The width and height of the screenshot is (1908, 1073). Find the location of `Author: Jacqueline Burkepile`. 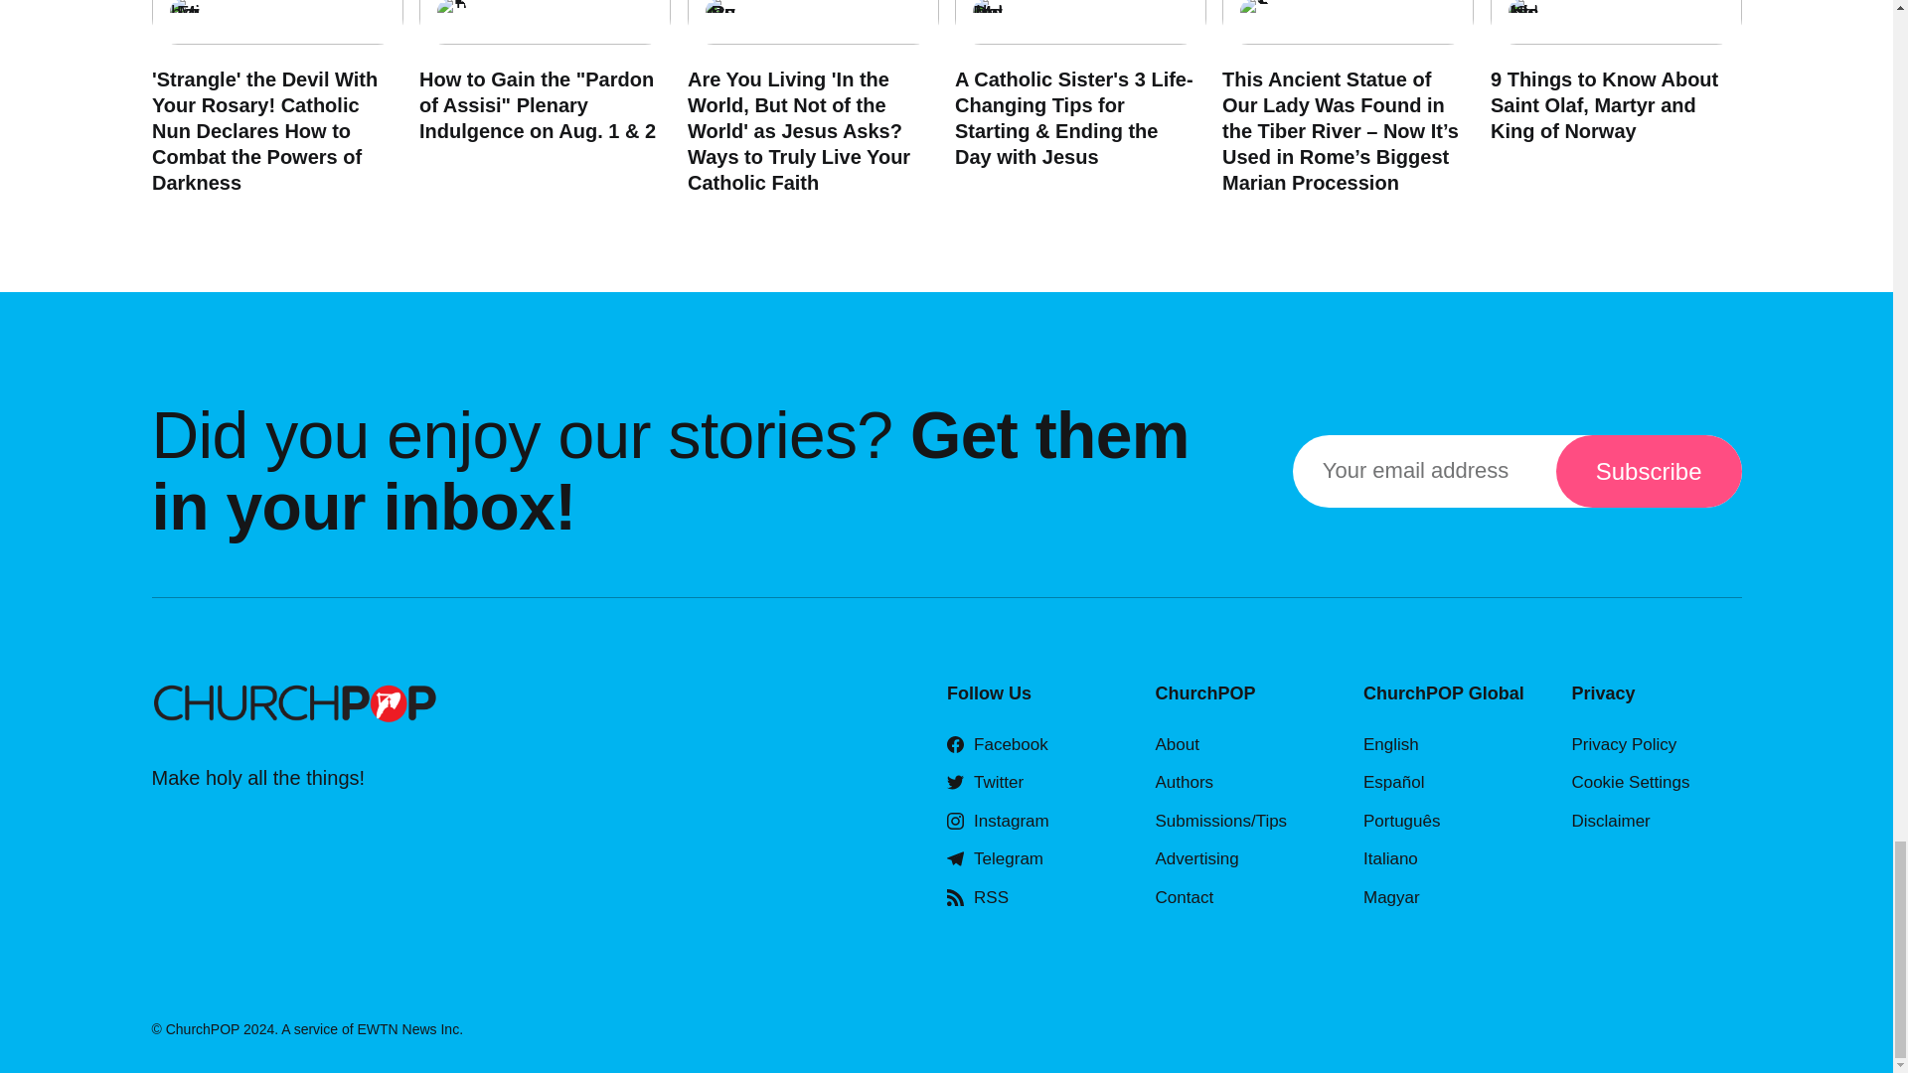

Author: Jacqueline Burkepile is located at coordinates (451, 14).